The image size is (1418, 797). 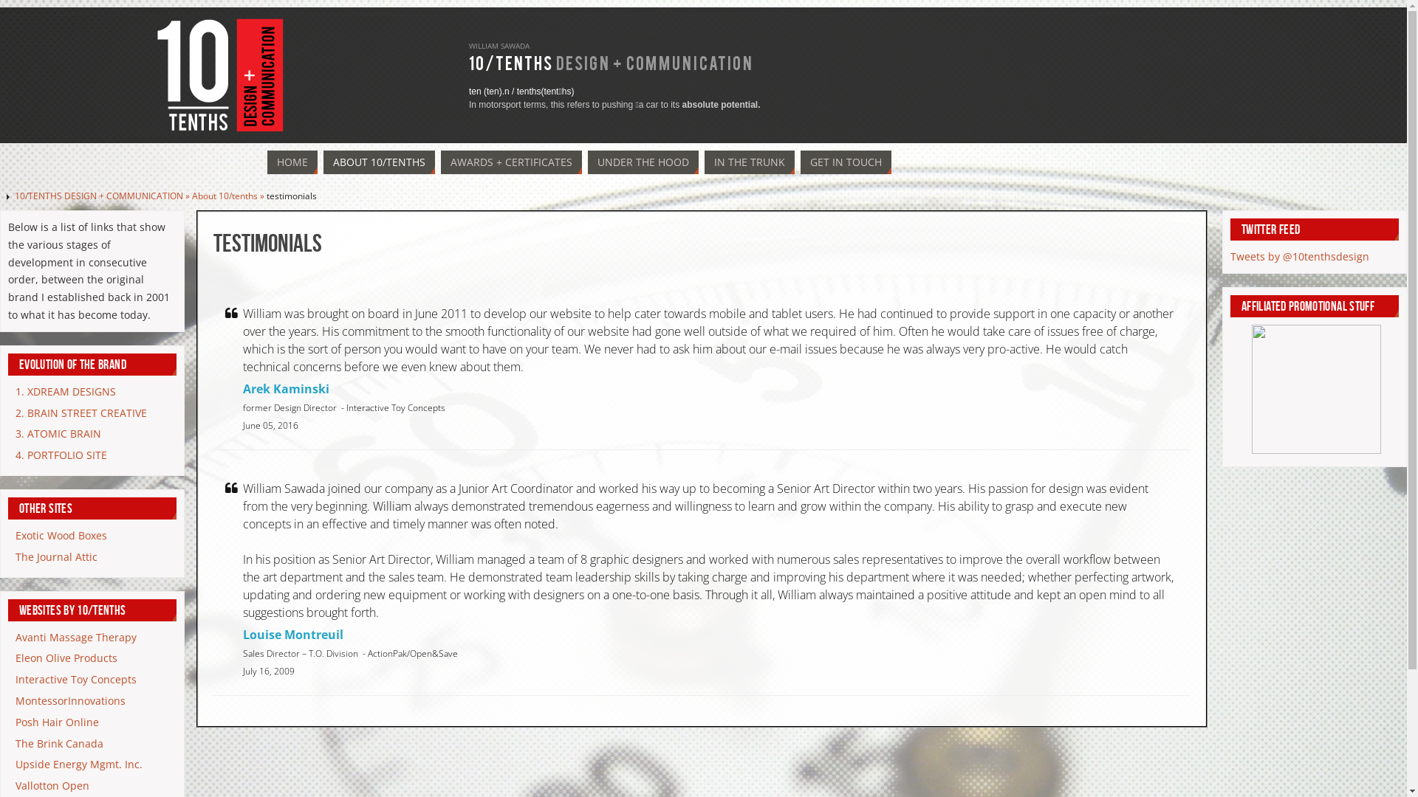 I want to click on The Journal Attic, so click(x=56, y=556).